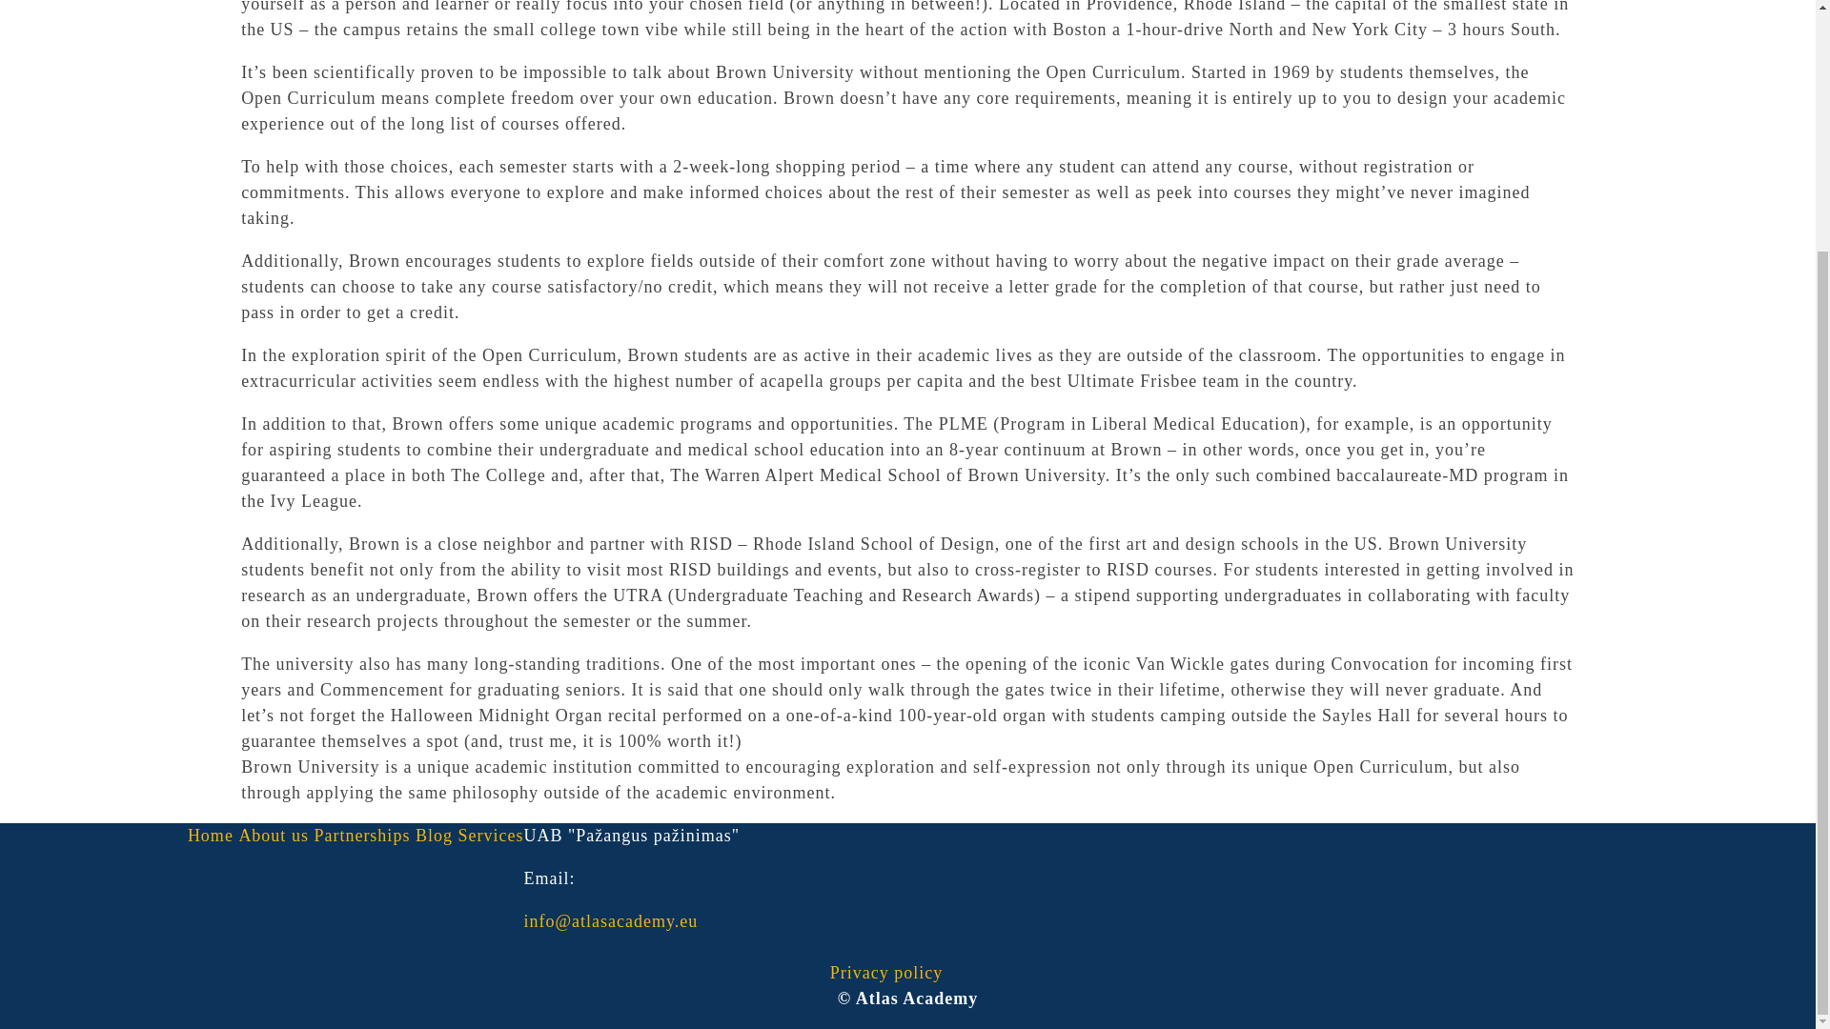 This screenshot has width=1830, height=1029. I want to click on About us, so click(273, 835).